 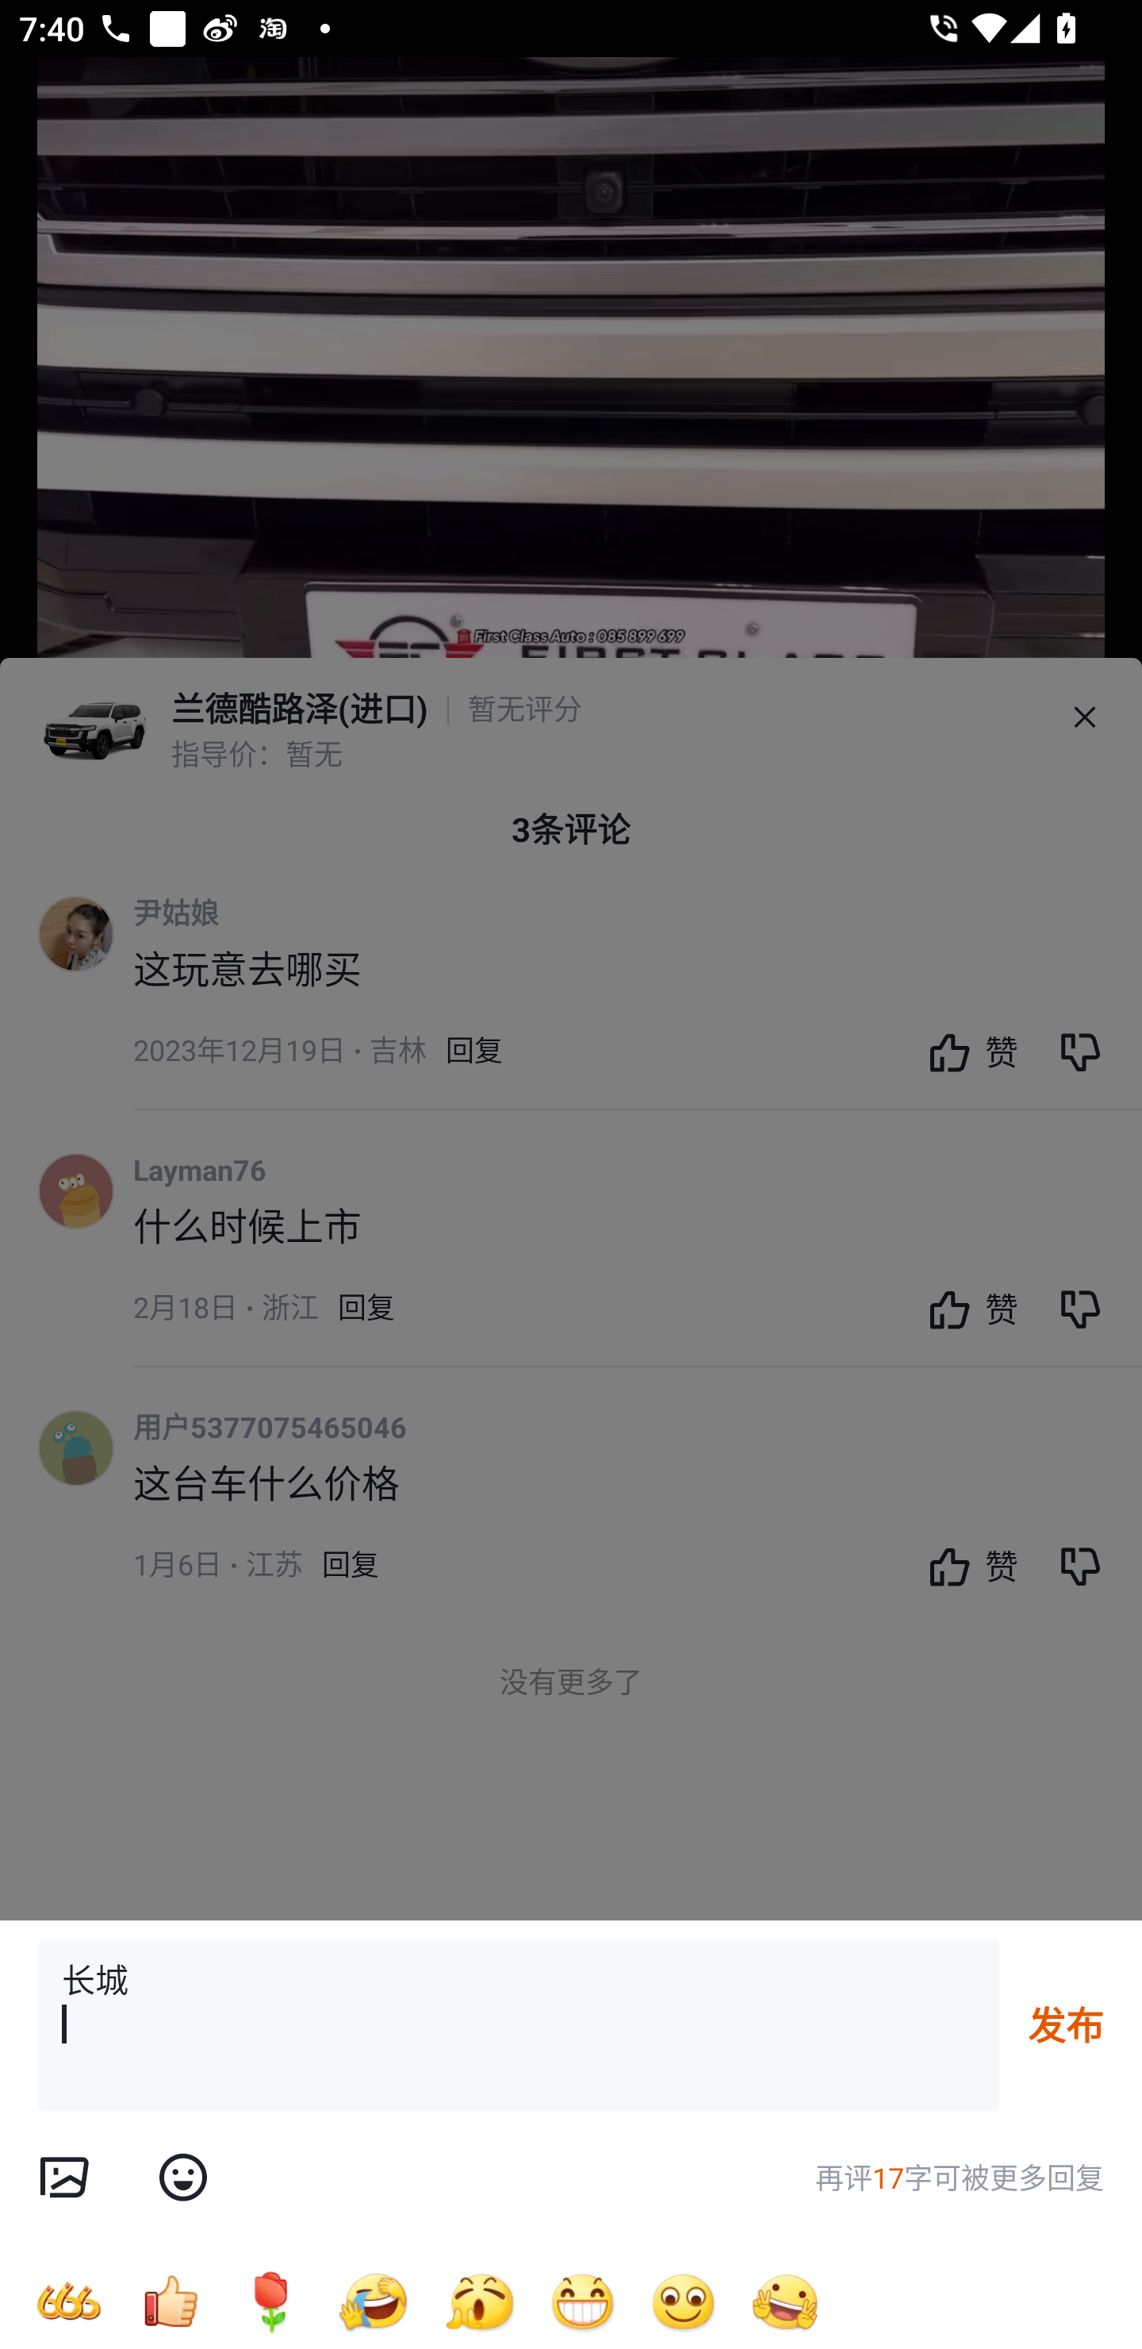 I want to click on 长城
, so click(x=519, y=2025).